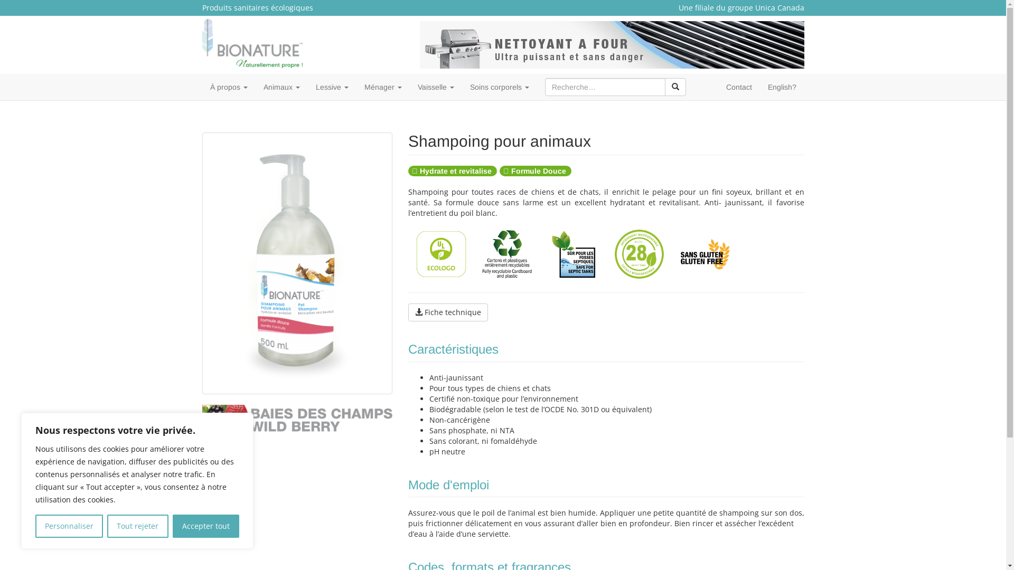  I want to click on Lessive, so click(332, 87).